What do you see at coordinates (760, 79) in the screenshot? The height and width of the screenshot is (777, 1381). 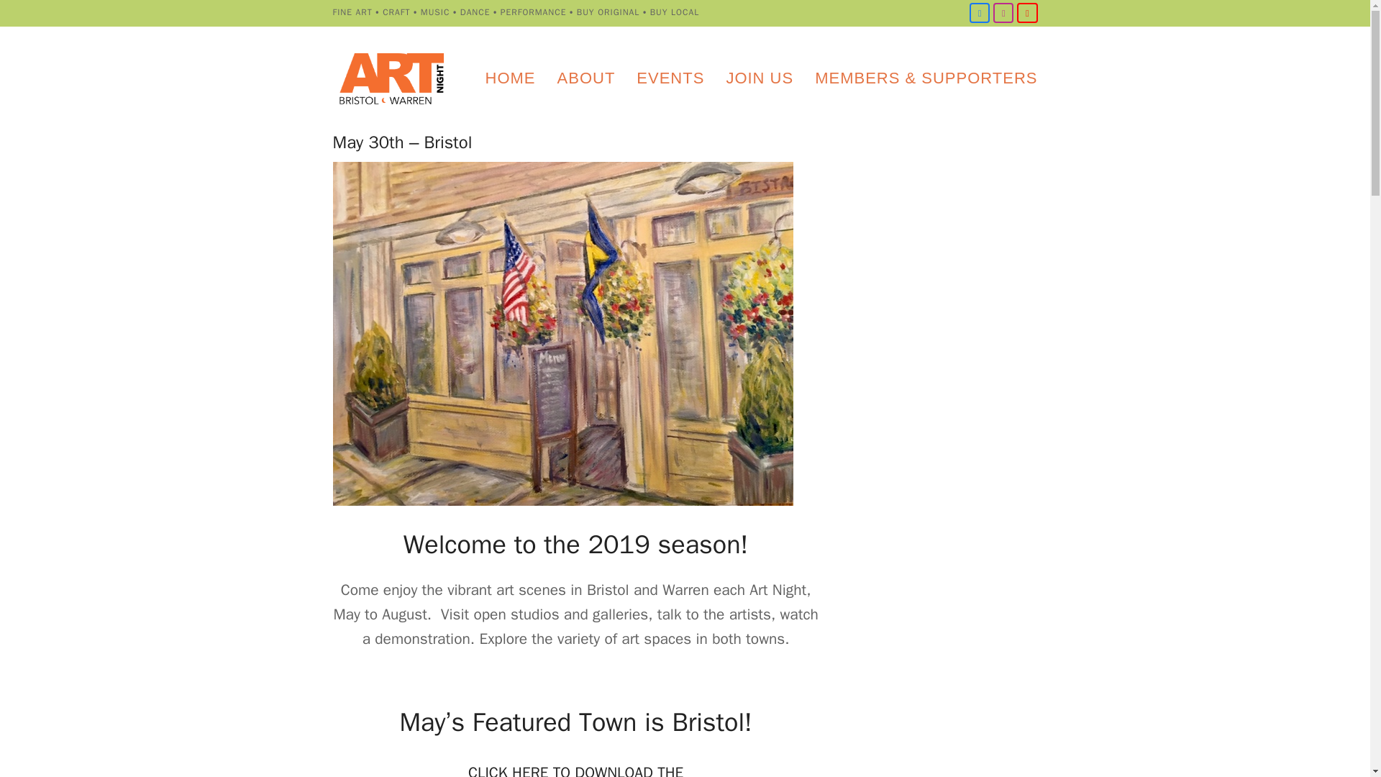 I see `JOIN US` at bounding box center [760, 79].